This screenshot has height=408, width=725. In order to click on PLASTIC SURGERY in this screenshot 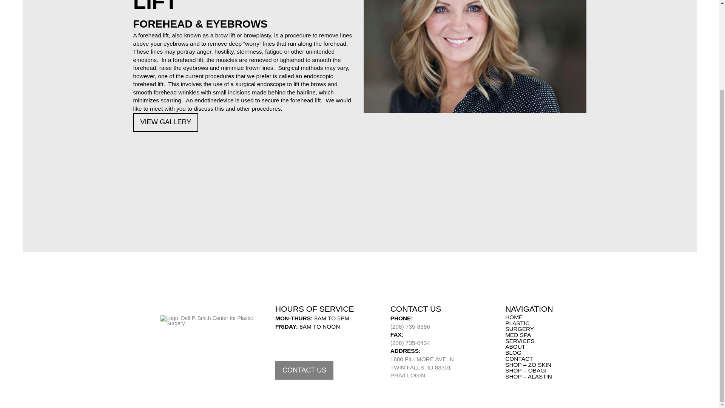, I will do `click(513, 352)`.